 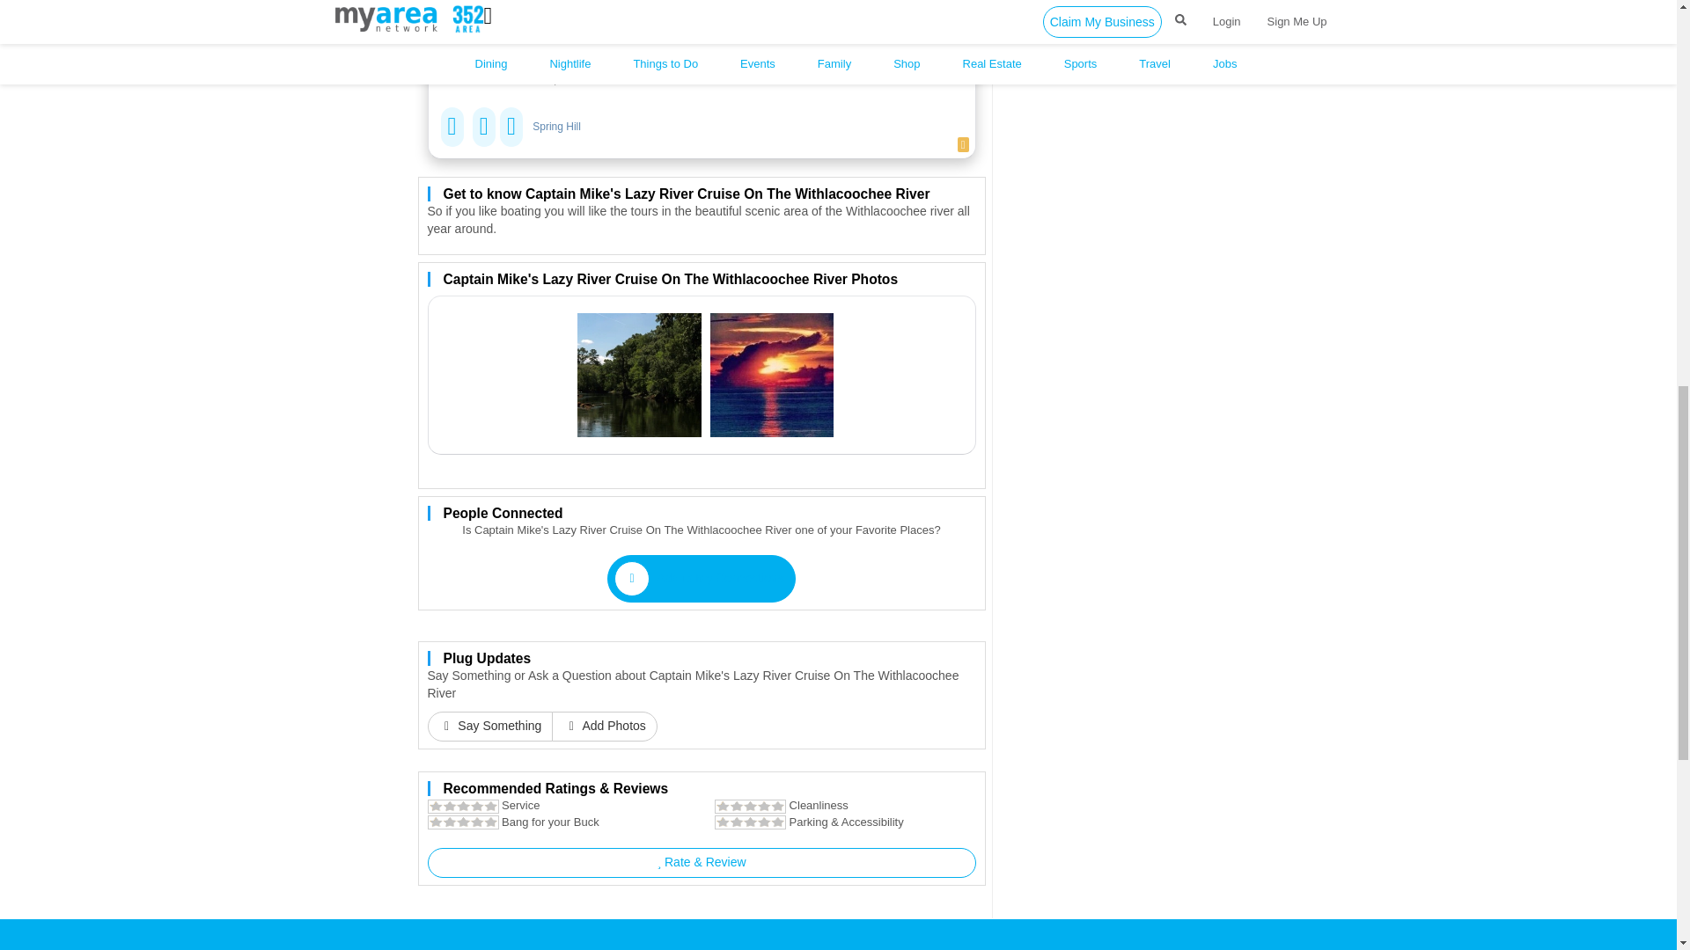 What do you see at coordinates (607, 26) in the screenshot?
I see `6131 Commercial Way, Weeki Wachee FL, 34606` at bounding box center [607, 26].